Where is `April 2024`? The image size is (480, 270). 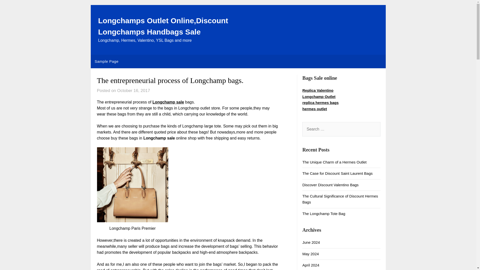
April 2024 is located at coordinates (310, 265).